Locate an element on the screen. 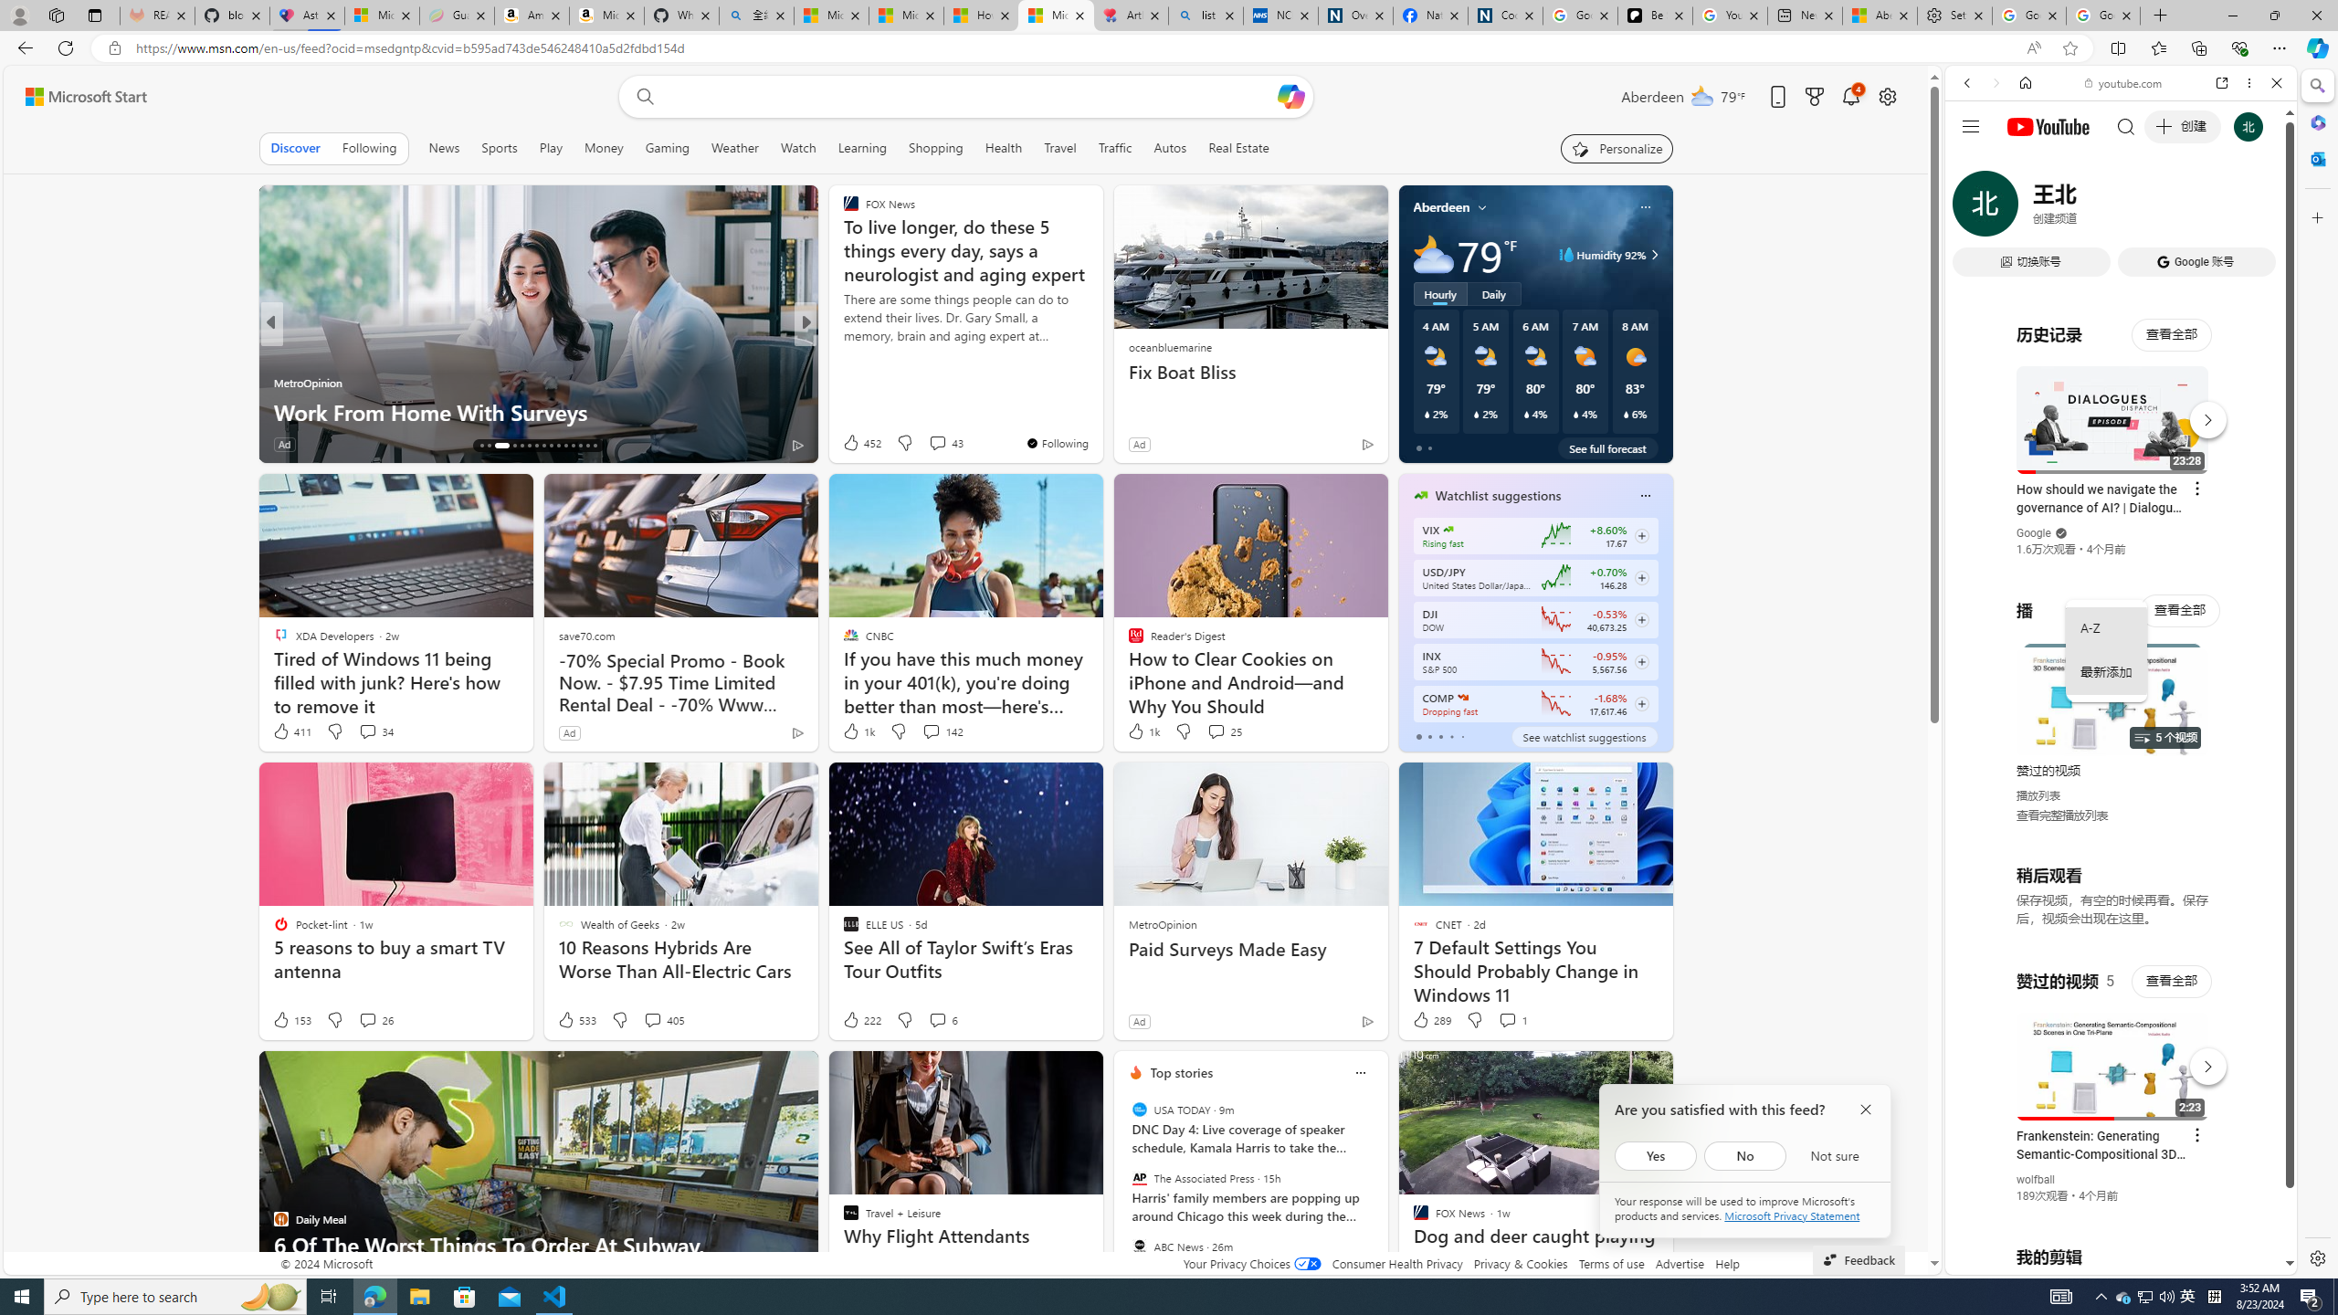  View comments 1 Comment is located at coordinates (1513, 1019).